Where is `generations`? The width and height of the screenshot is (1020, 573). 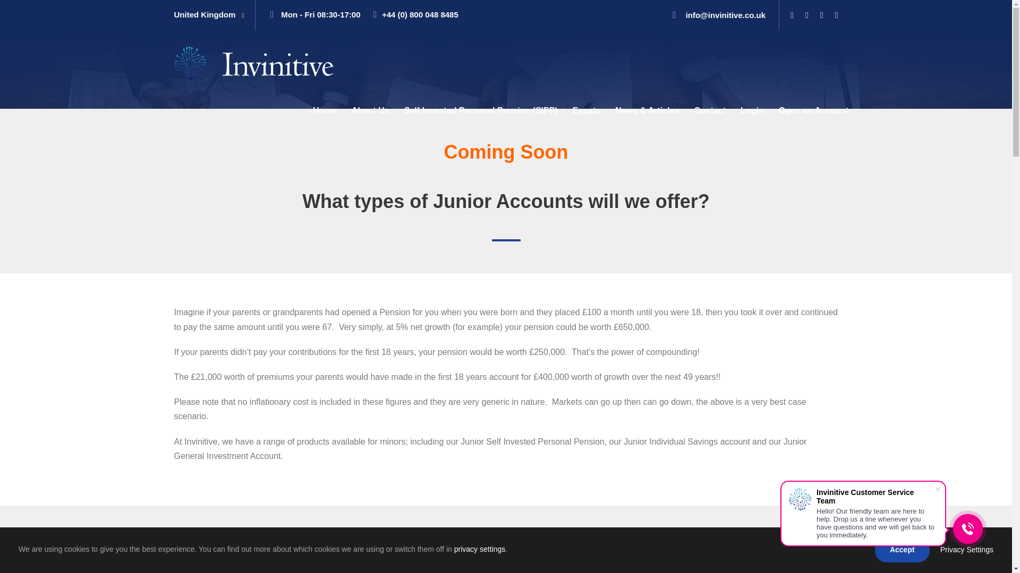
generations is located at coordinates (734, 555).